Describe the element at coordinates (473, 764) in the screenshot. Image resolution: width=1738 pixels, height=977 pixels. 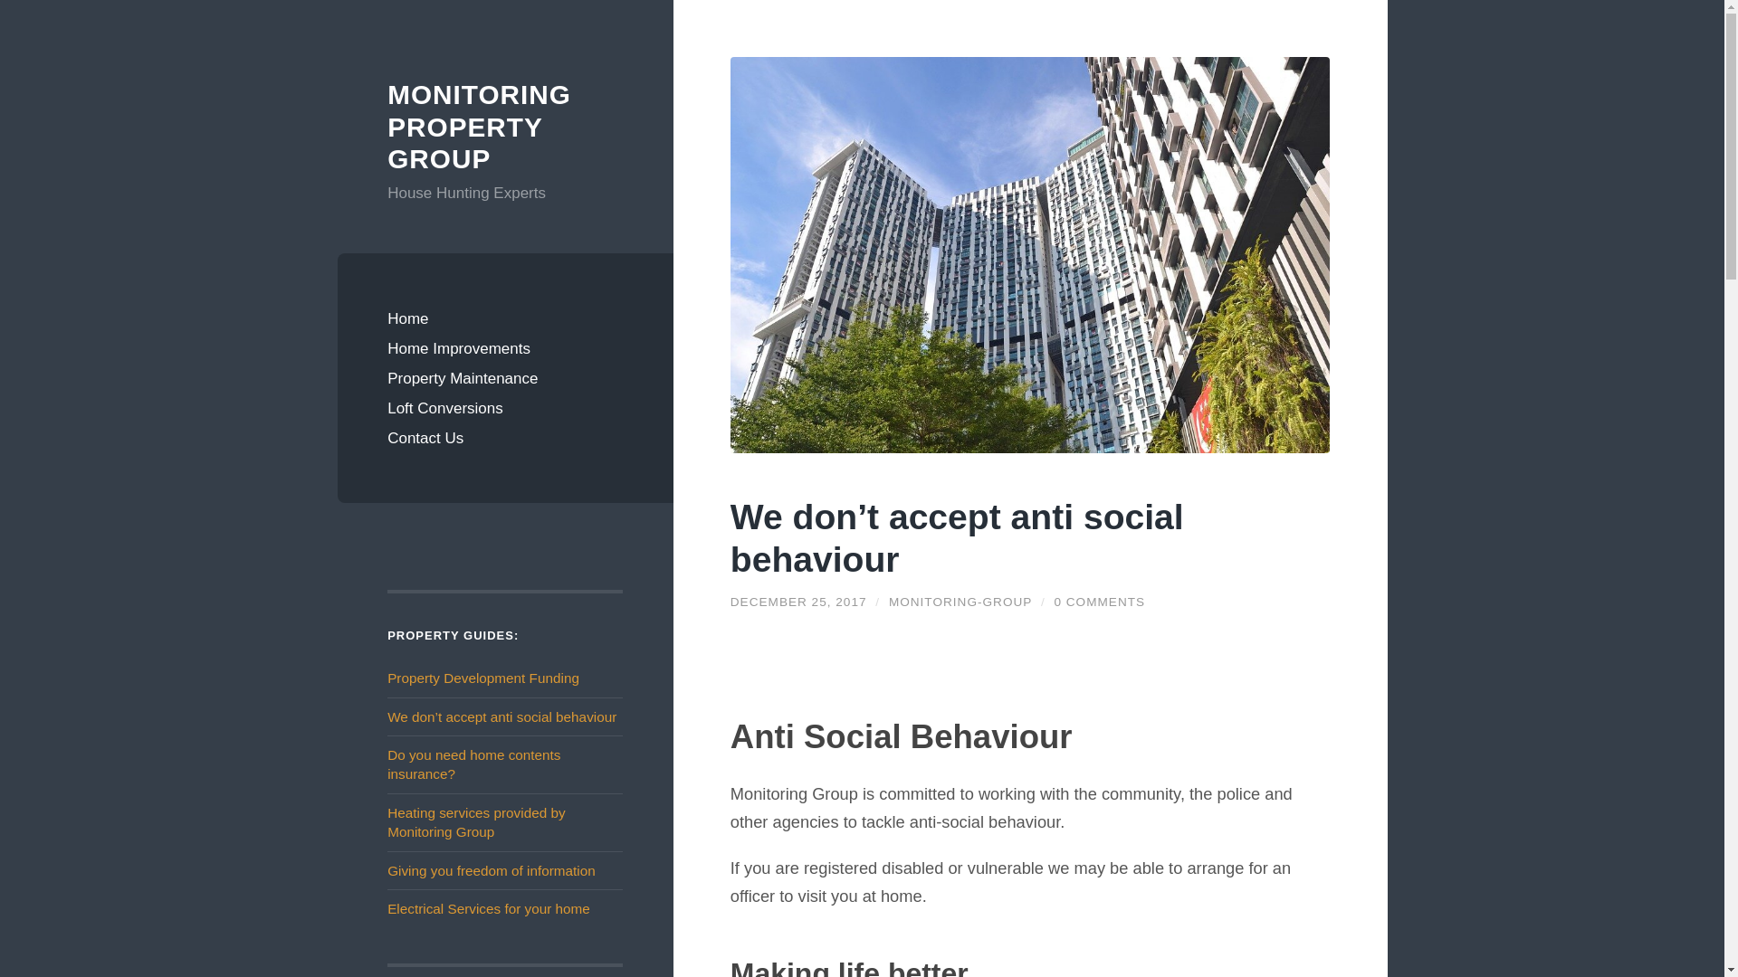
I see `Do you need home contents insurance?` at that location.